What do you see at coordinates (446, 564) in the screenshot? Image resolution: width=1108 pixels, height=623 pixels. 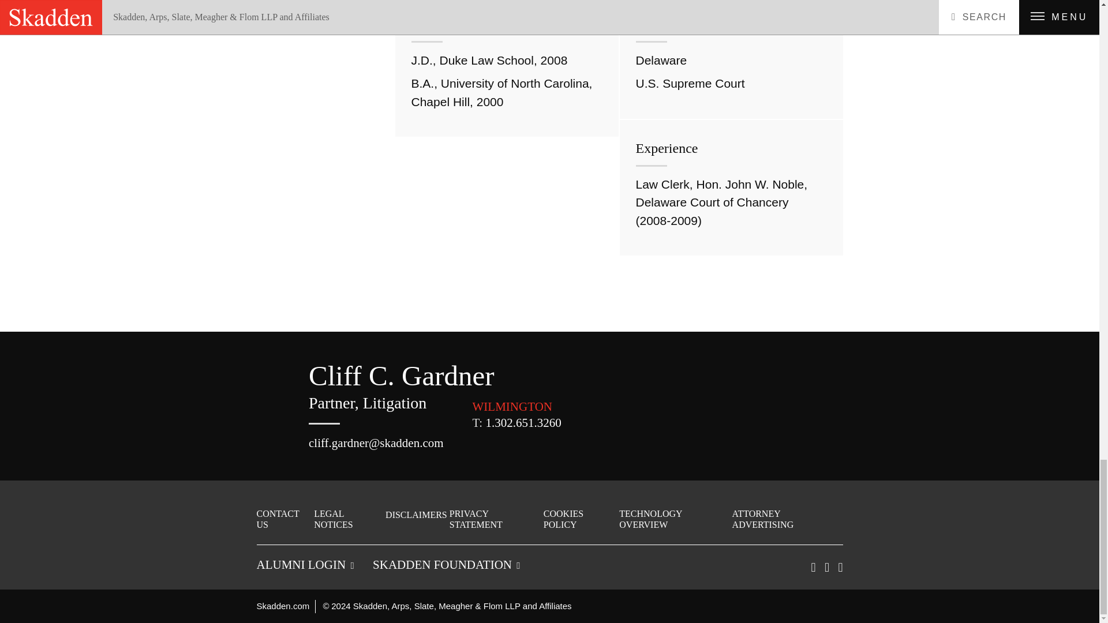 I see `Navigate to Skadden Foundation section` at bounding box center [446, 564].